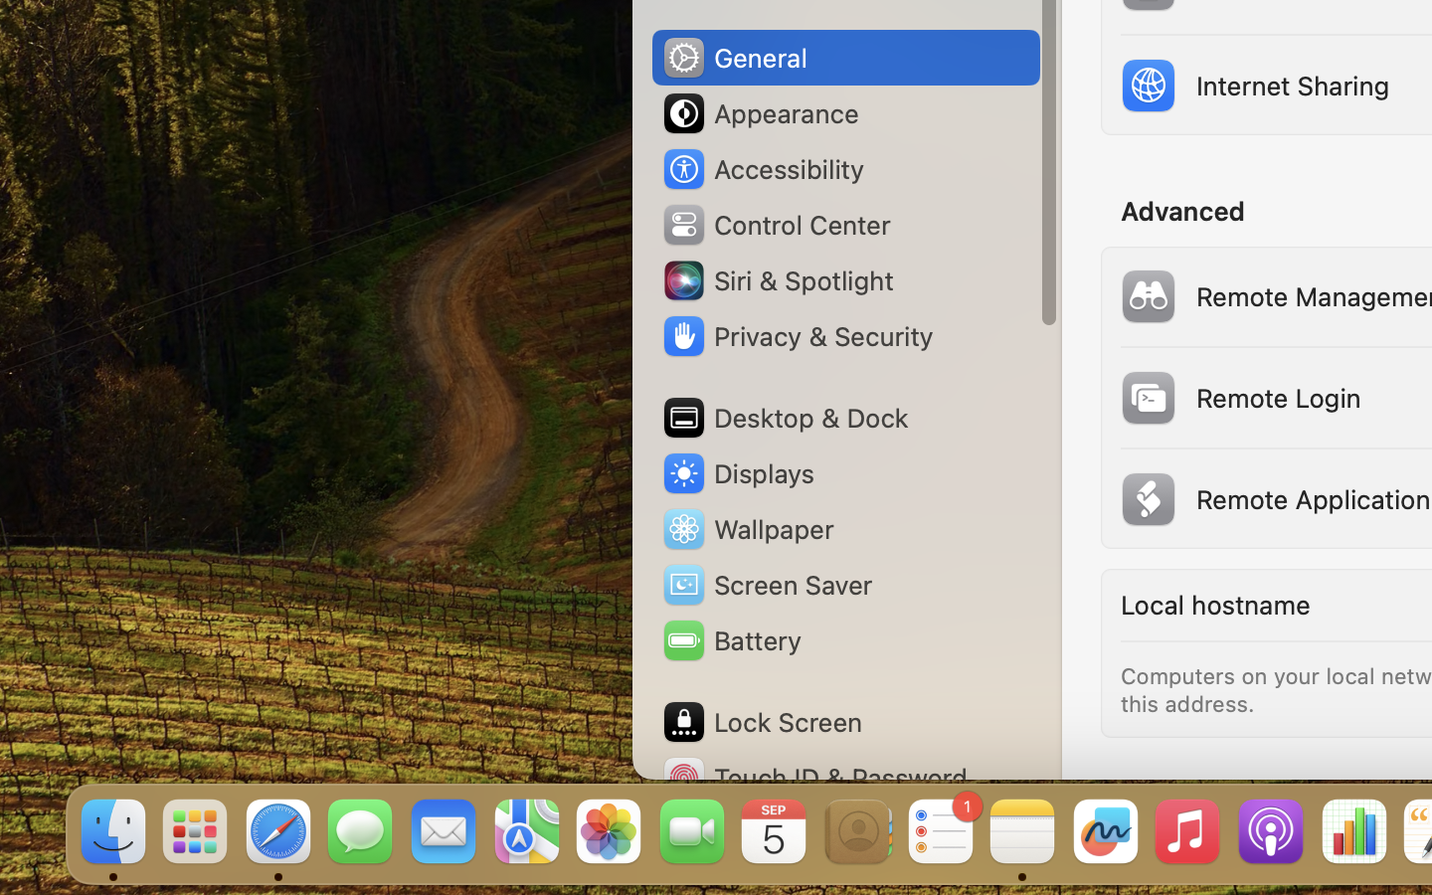 Image resolution: width=1432 pixels, height=895 pixels. Describe the element at coordinates (738, 473) in the screenshot. I see `Displays` at that location.